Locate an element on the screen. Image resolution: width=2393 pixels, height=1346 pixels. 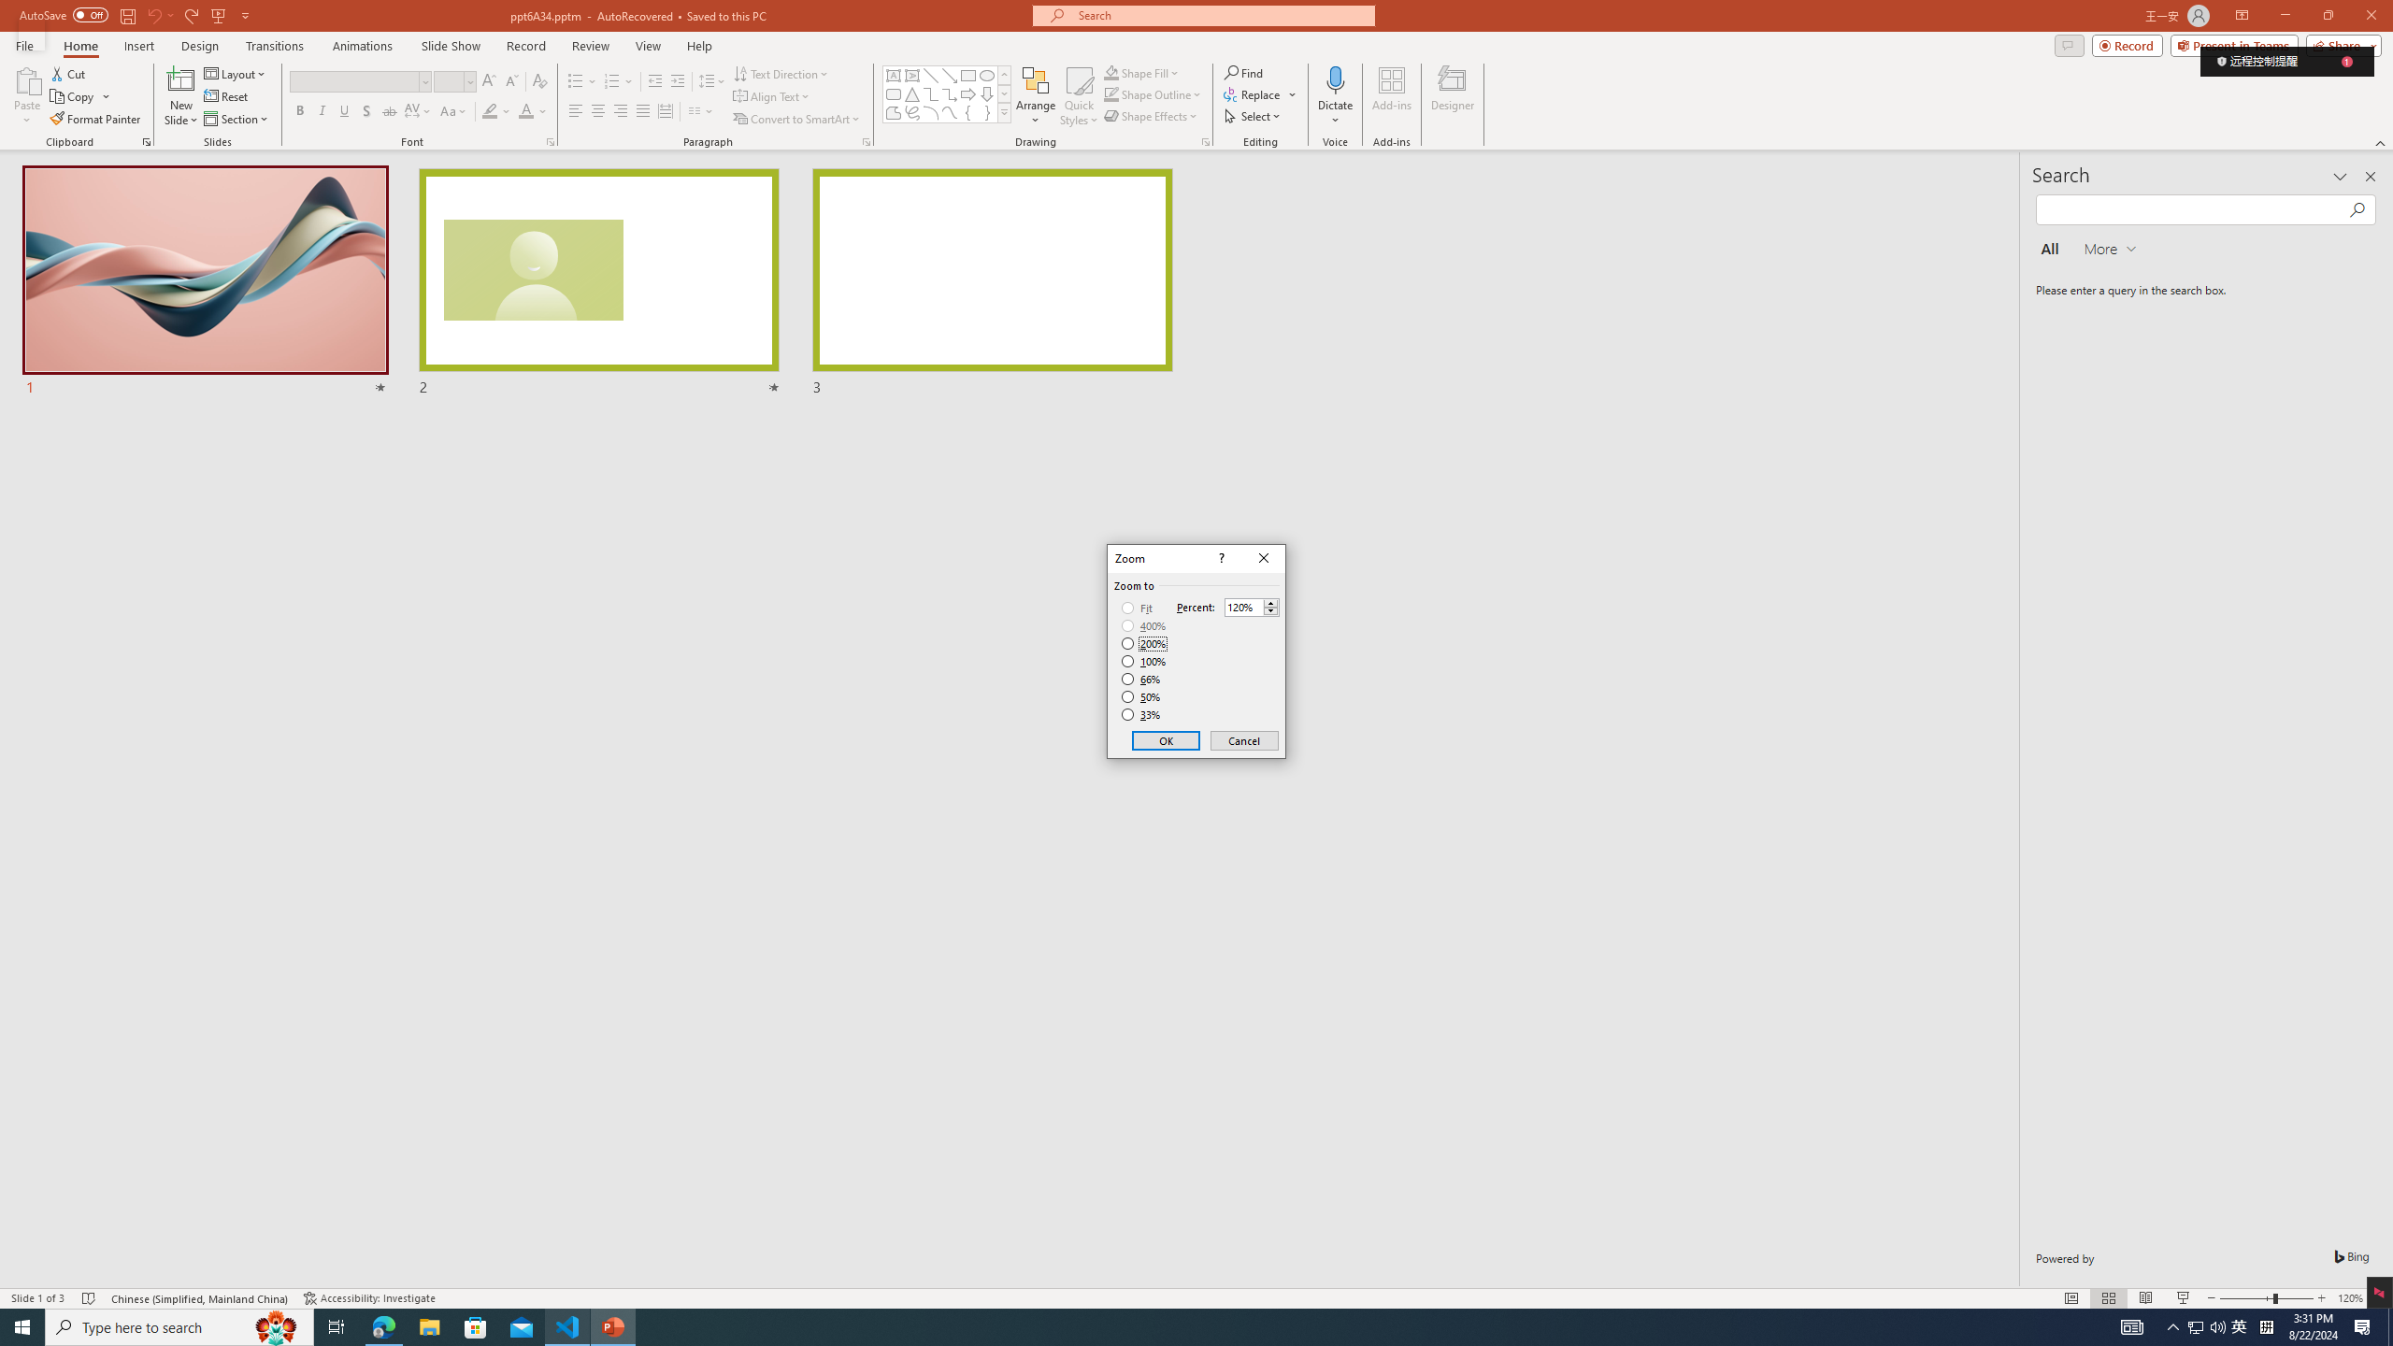
Left Brace is located at coordinates (968, 112).